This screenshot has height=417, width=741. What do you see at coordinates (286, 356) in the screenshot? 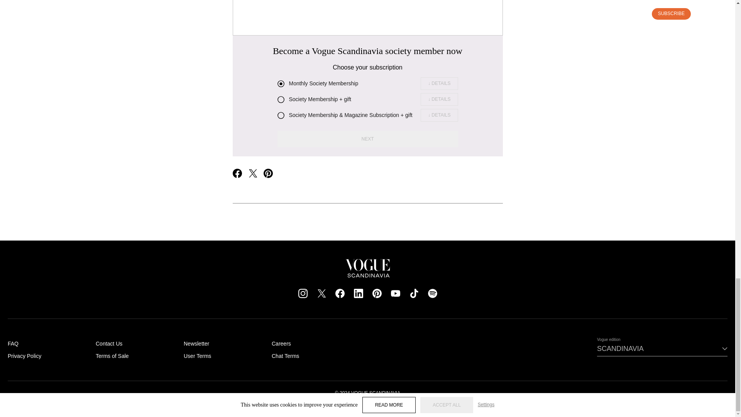
I see `Chat Terms` at bounding box center [286, 356].